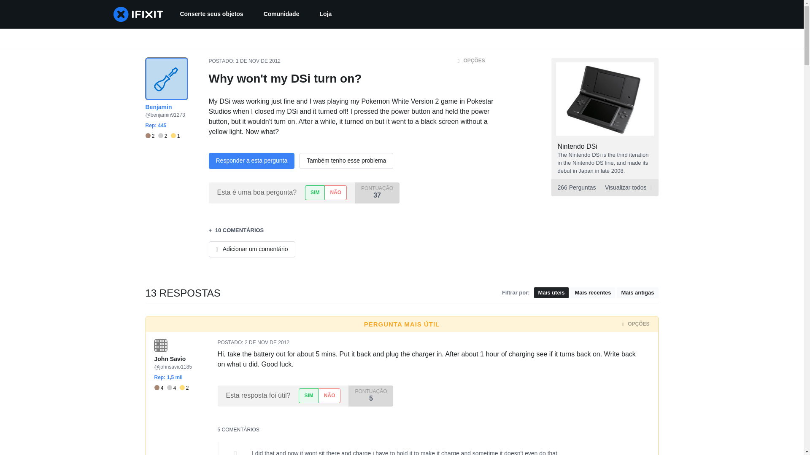 The height and width of the screenshot is (455, 810). What do you see at coordinates (326, 14) in the screenshot?
I see `Loja` at bounding box center [326, 14].